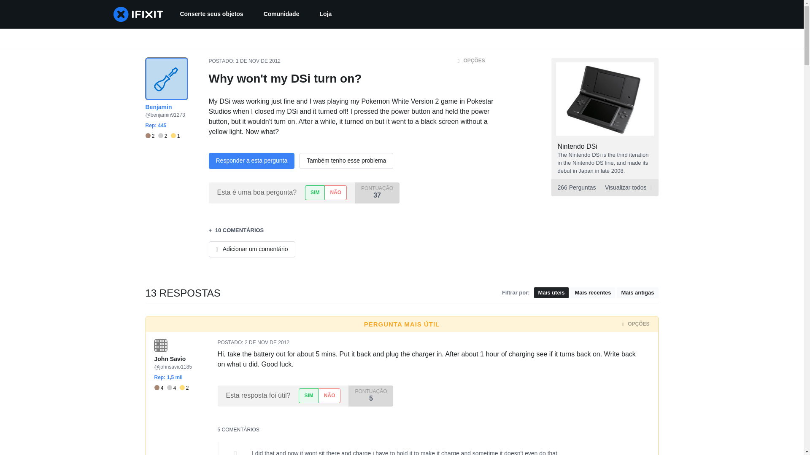 The height and width of the screenshot is (455, 810). What do you see at coordinates (326, 14) in the screenshot?
I see `Loja` at bounding box center [326, 14].